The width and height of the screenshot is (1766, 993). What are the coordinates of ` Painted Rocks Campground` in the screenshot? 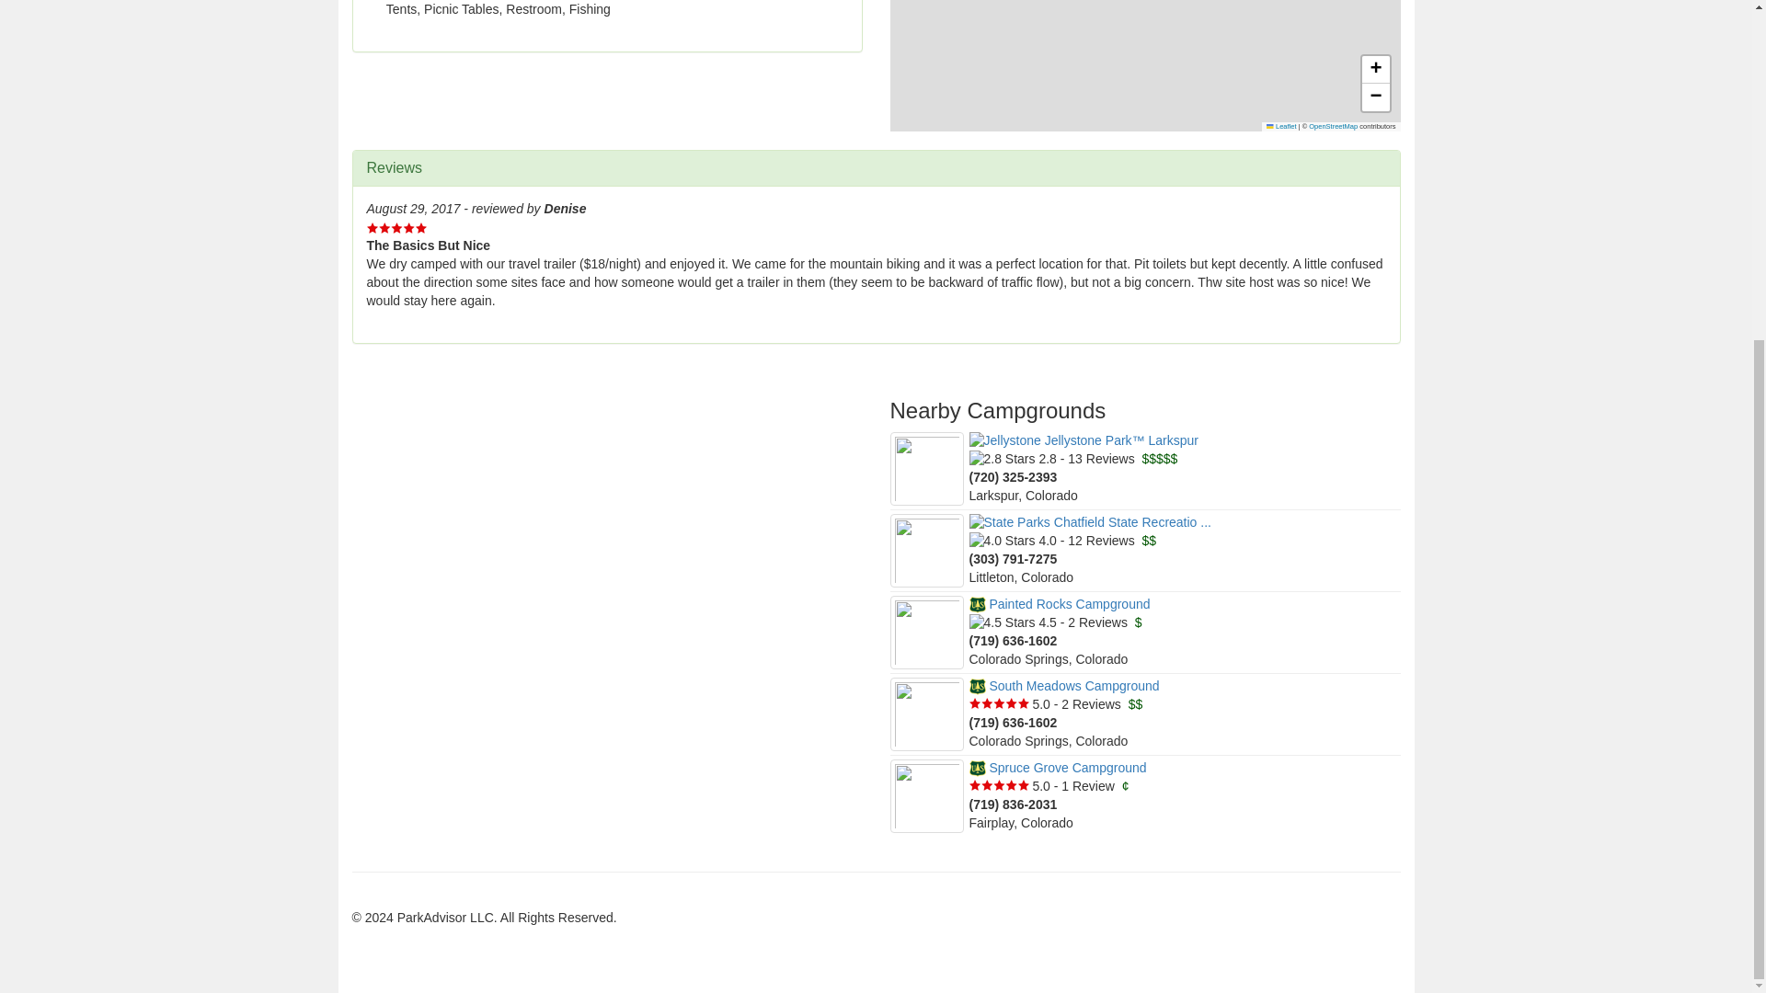 It's located at (1060, 604).